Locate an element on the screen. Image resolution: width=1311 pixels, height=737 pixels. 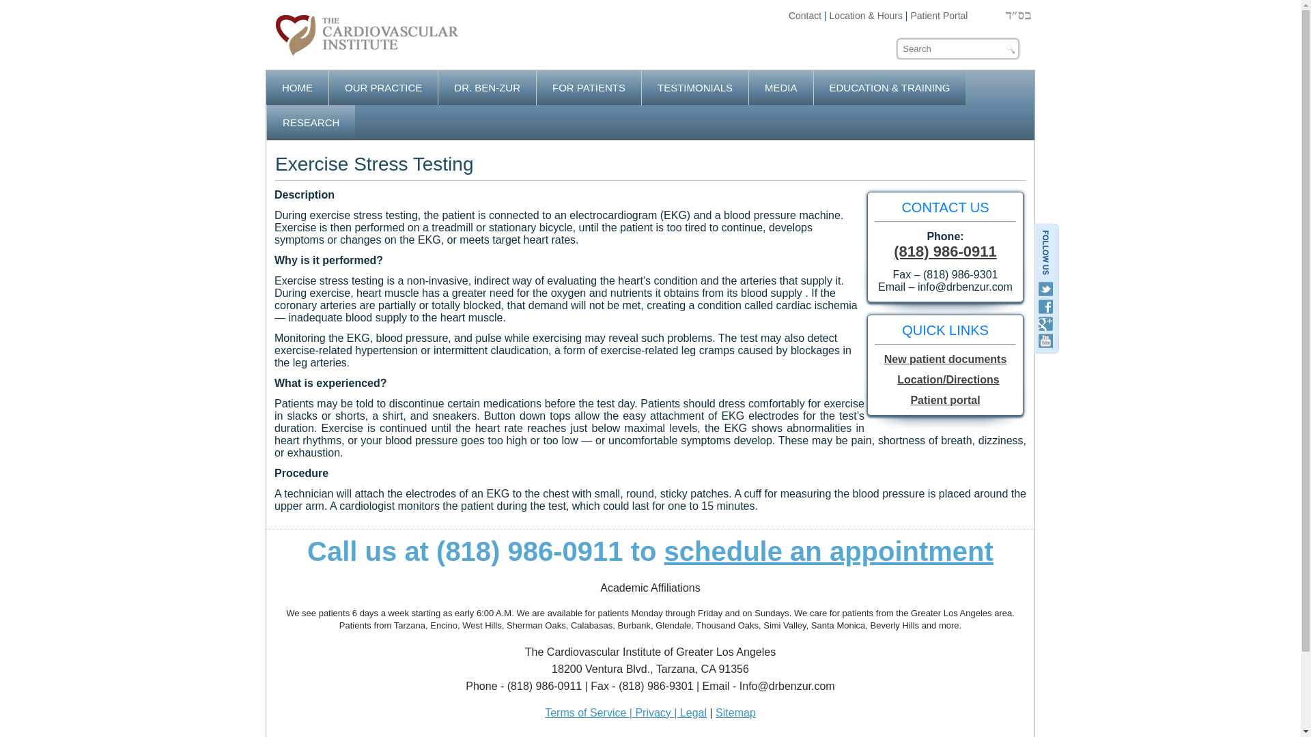
MEDIA is located at coordinates (780, 87).